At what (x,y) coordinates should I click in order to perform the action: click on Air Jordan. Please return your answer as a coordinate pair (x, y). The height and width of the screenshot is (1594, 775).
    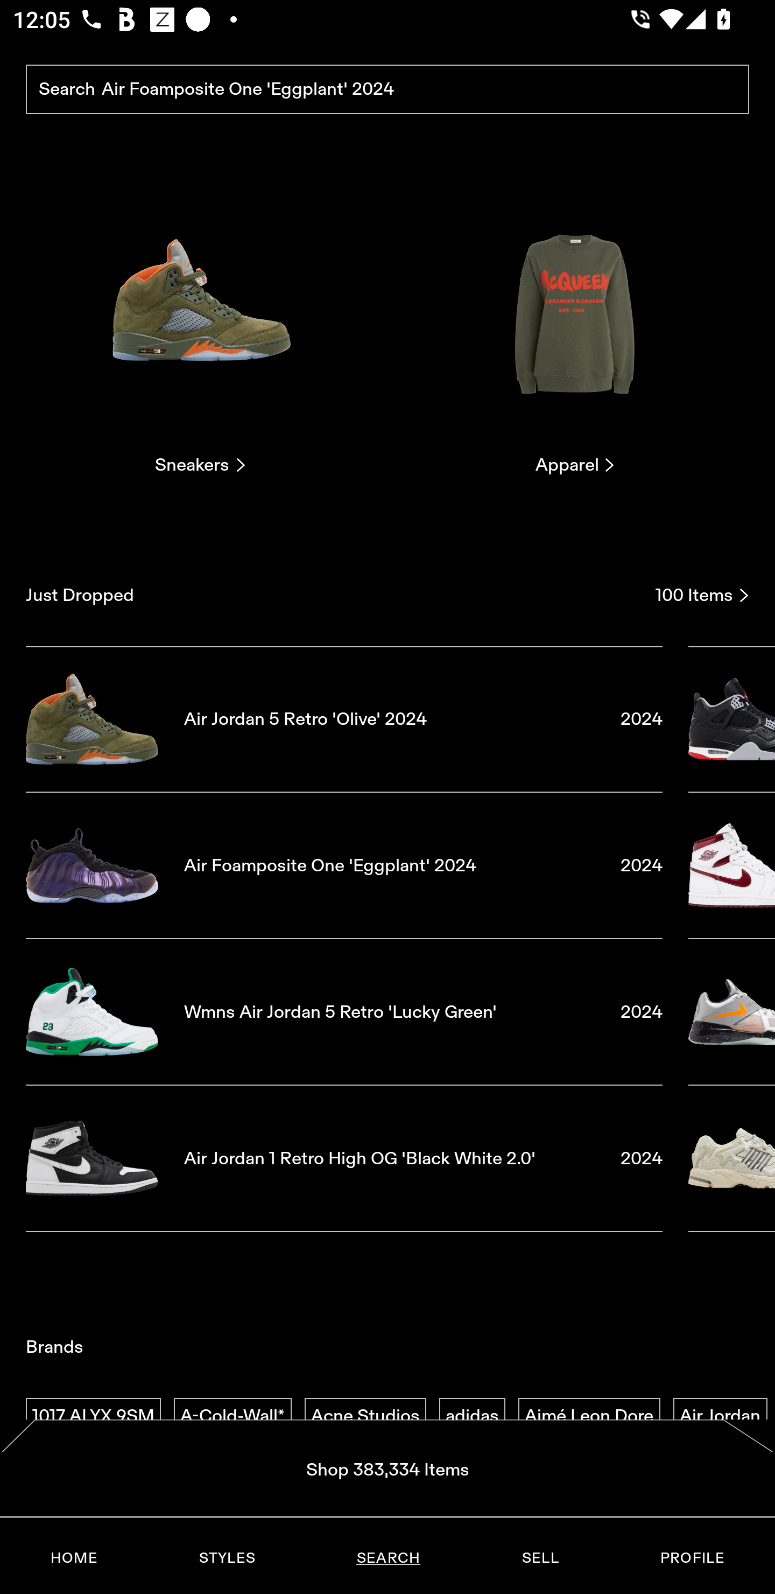
    Looking at the image, I should click on (720, 1416).